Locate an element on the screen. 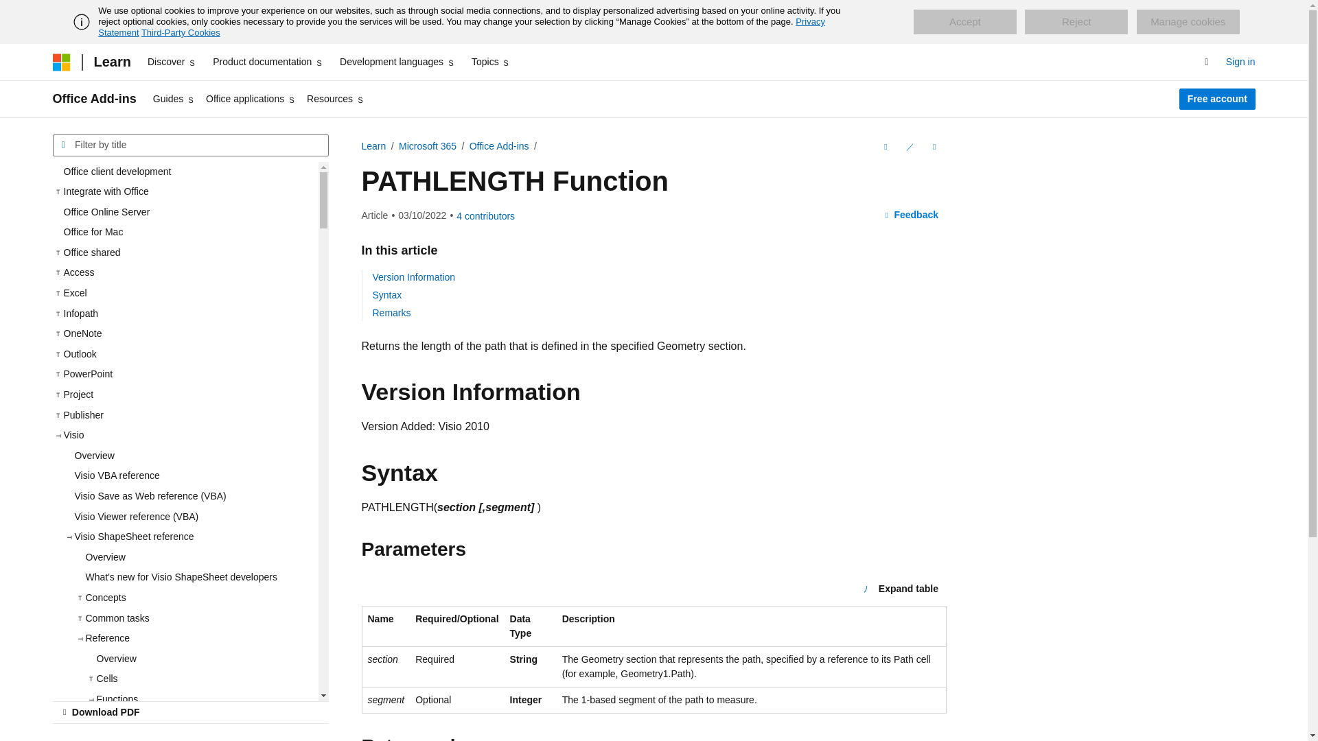 The image size is (1318, 741). Development languages is located at coordinates (397, 62).